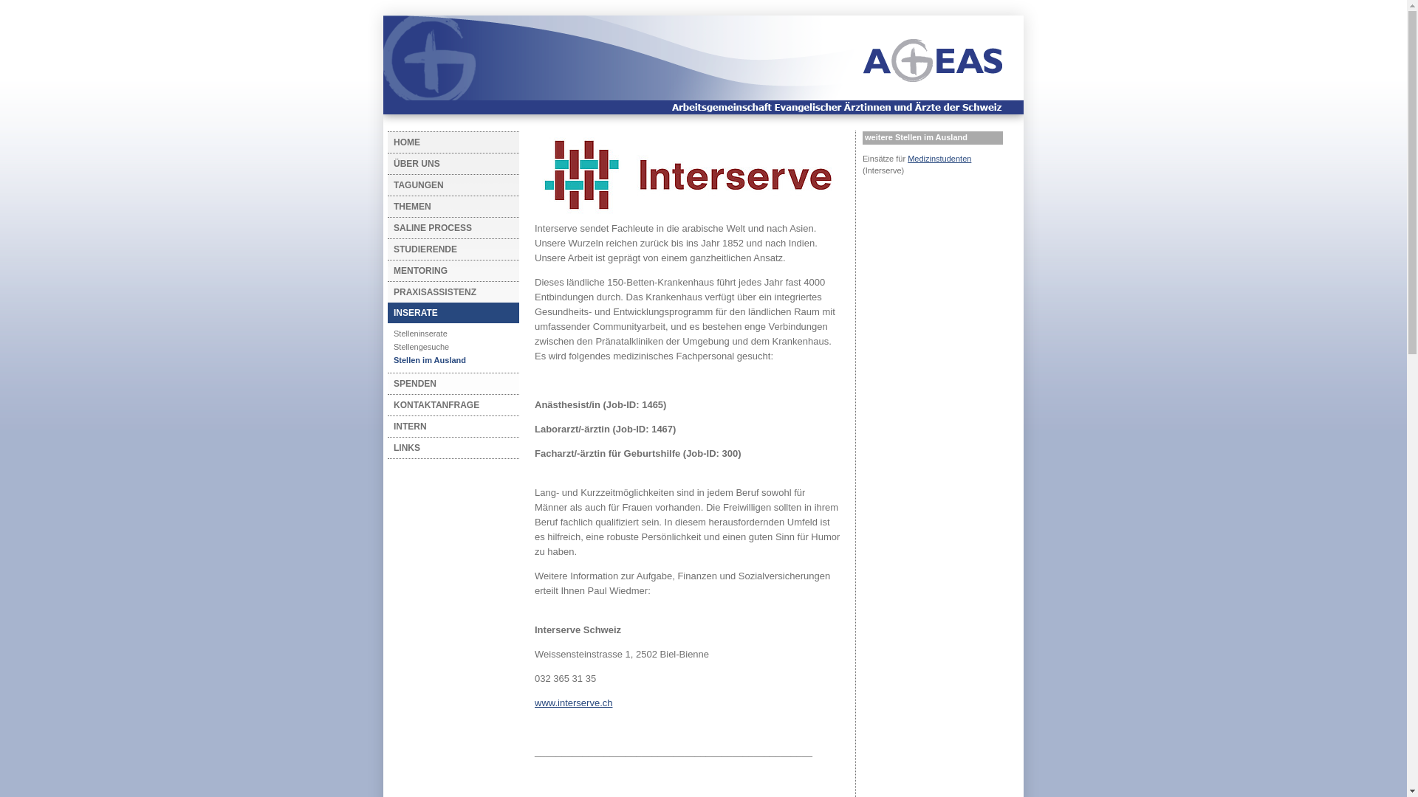 Image resolution: width=1418 pixels, height=797 pixels. Describe the element at coordinates (449, 207) in the screenshot. I see `THEMEN` at that location.